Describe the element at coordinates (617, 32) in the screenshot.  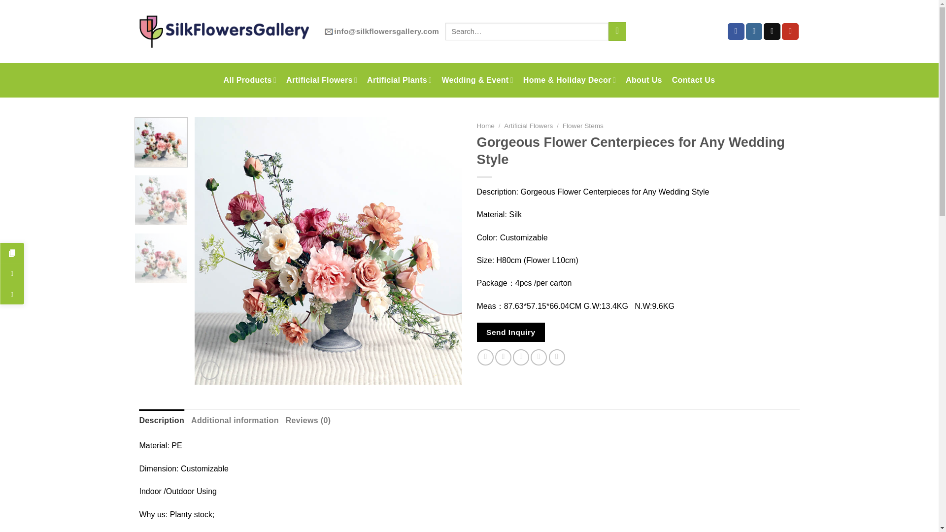
I see `Search` at that location.